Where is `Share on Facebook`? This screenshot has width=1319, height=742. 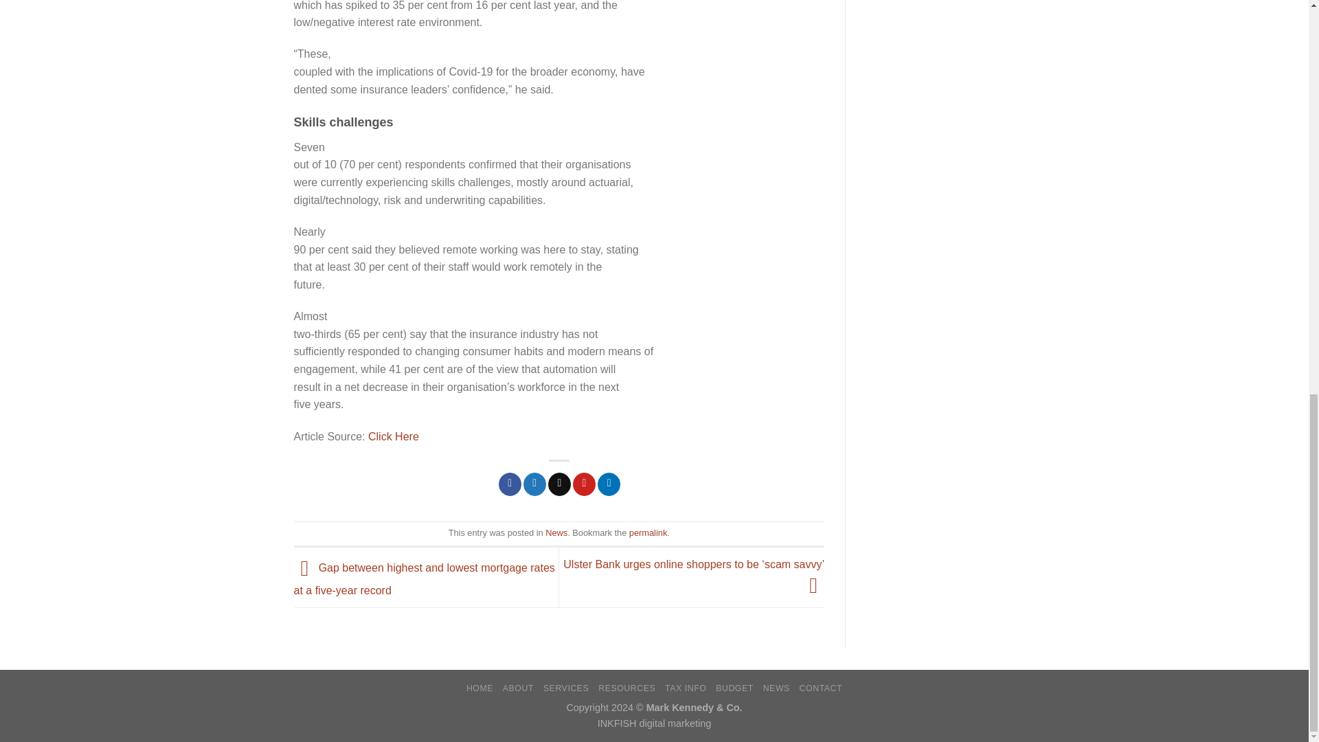
Share on Facebook is located at coordinates (510, 484).